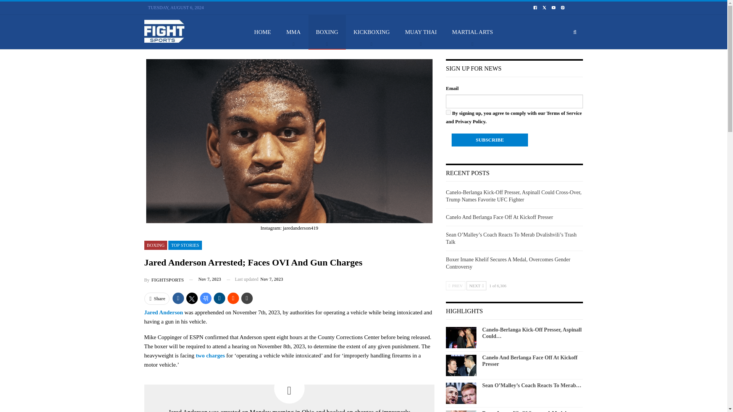  What do you see at coordinates (553, 8) in the screenshot?
I see `youtube` at bounding box center [553, 8].